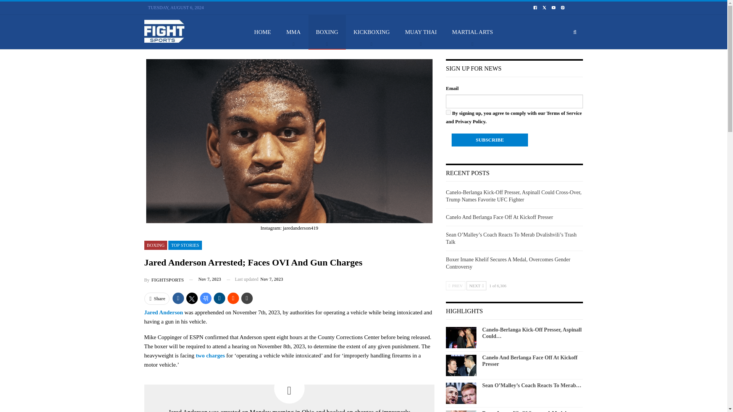  What do you see at coordinates (553, 8) in the screenshot?
I see `youtube` at bounding box center [553, 8].